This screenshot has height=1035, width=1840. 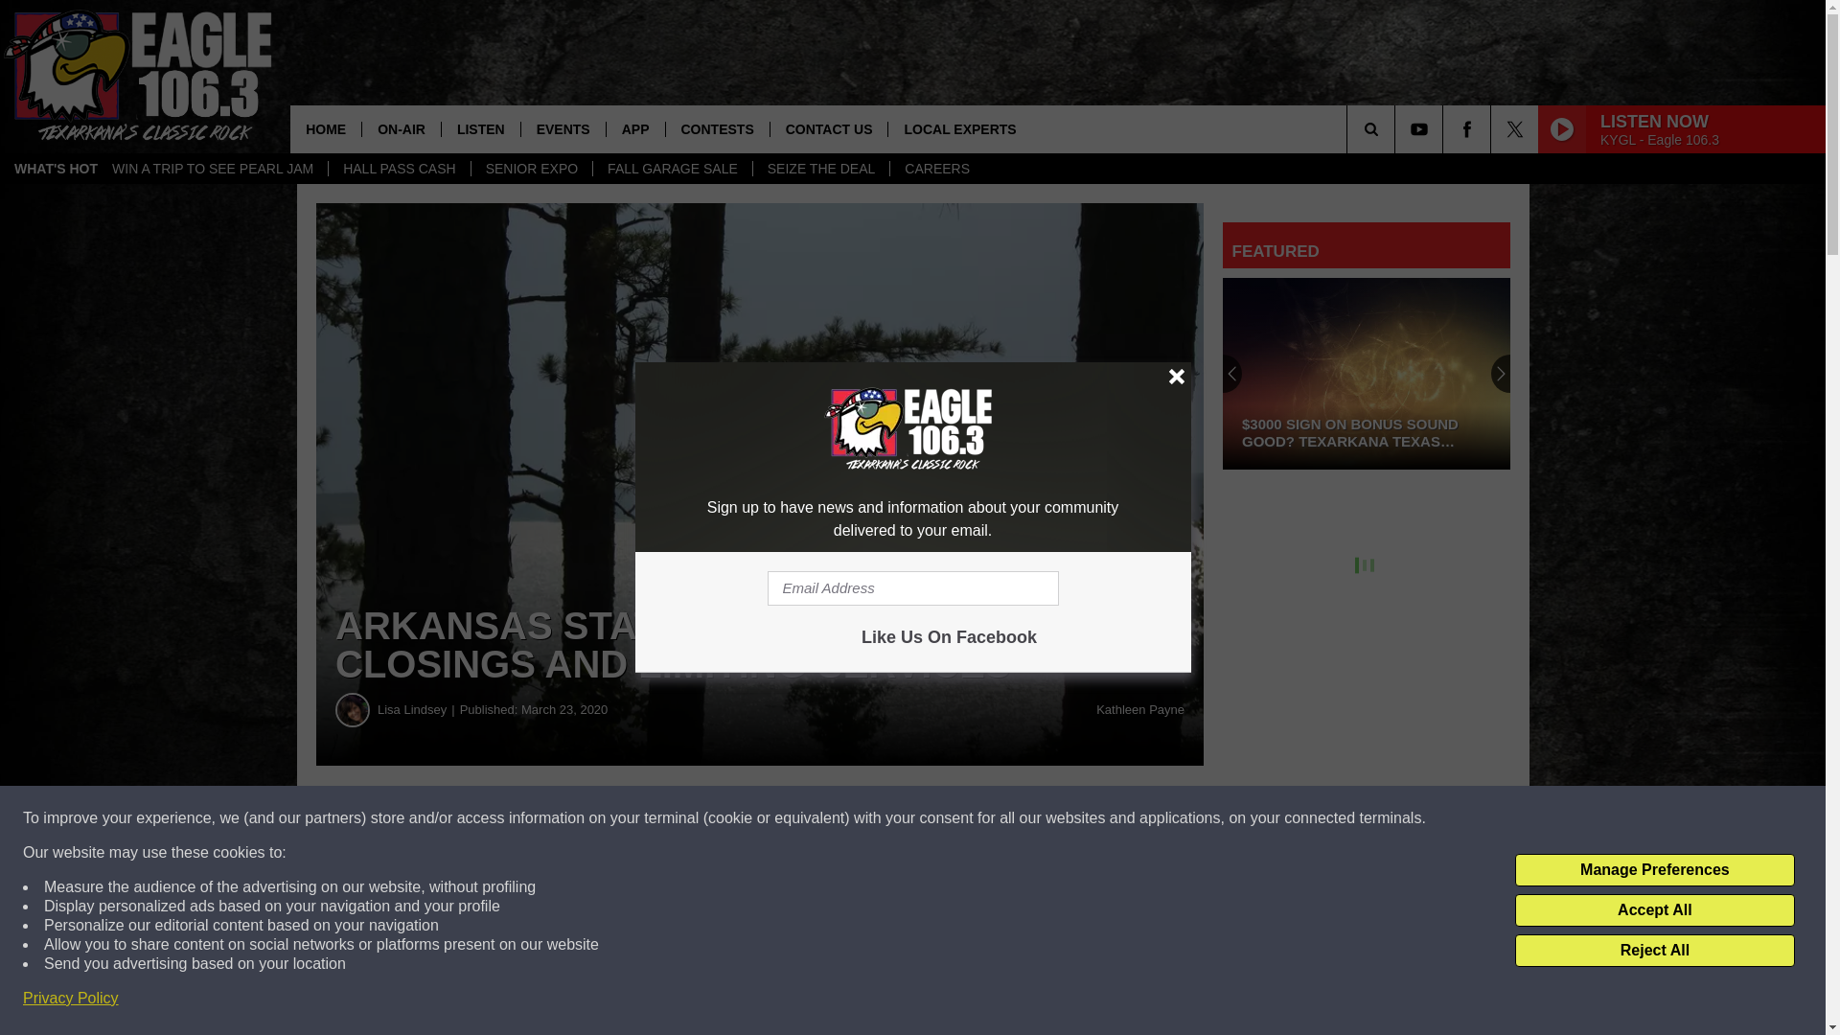 What do you see at coordinates (1654, 870) in the screenshot?
I see `Manage Preferences` at bounding box center [1654, 870].